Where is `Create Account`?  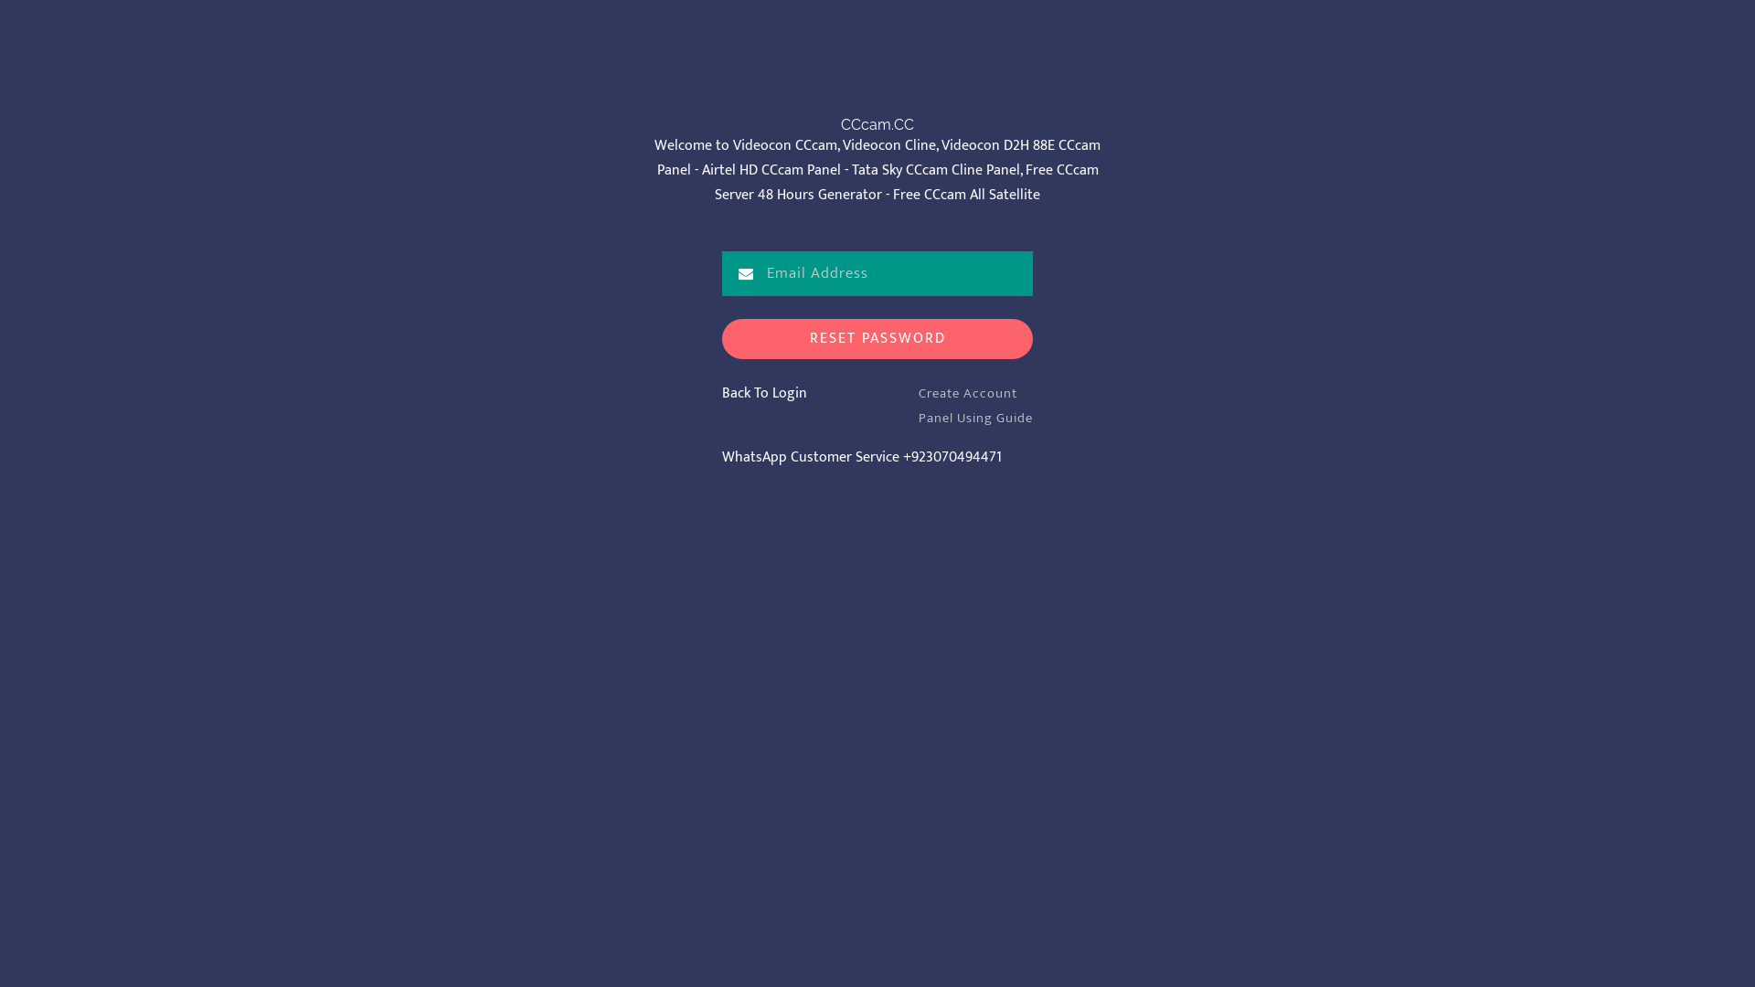
Create Account is located at coordinates (968, 393).